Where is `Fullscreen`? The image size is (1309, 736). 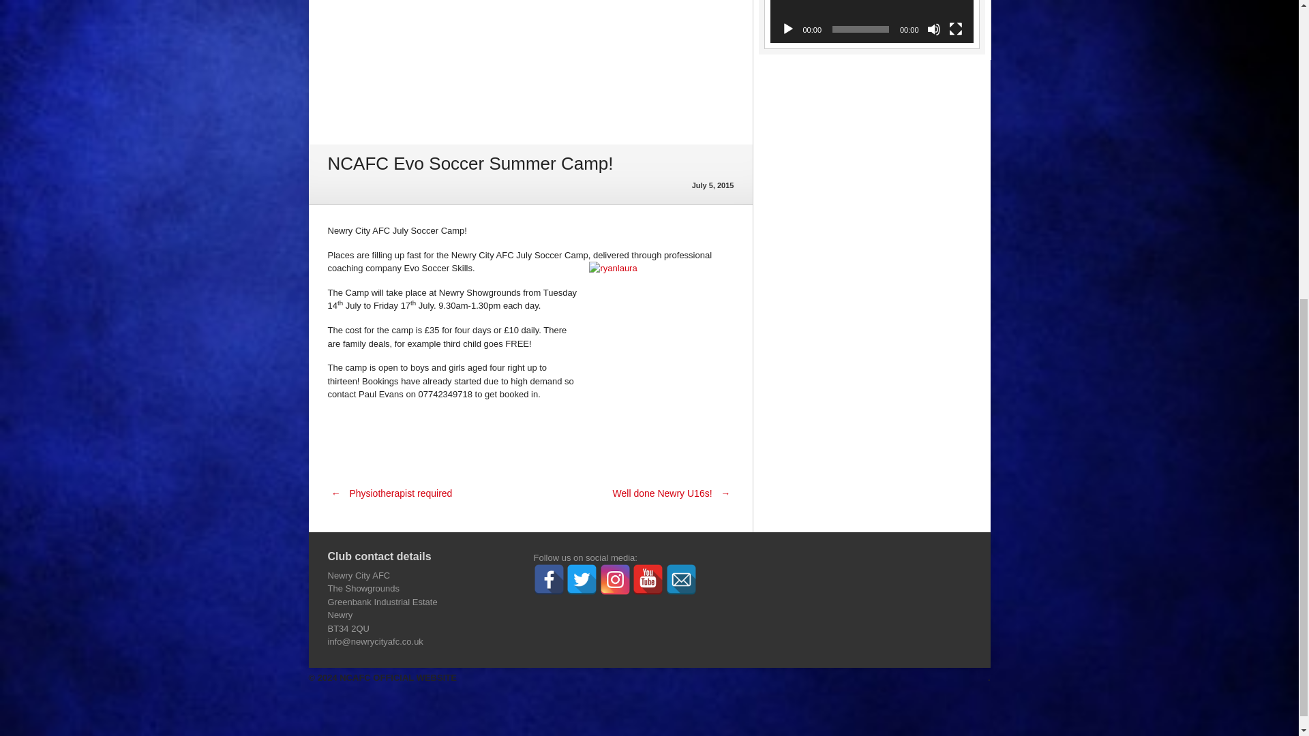
Fullscreen is located at coordinates (956, 29).